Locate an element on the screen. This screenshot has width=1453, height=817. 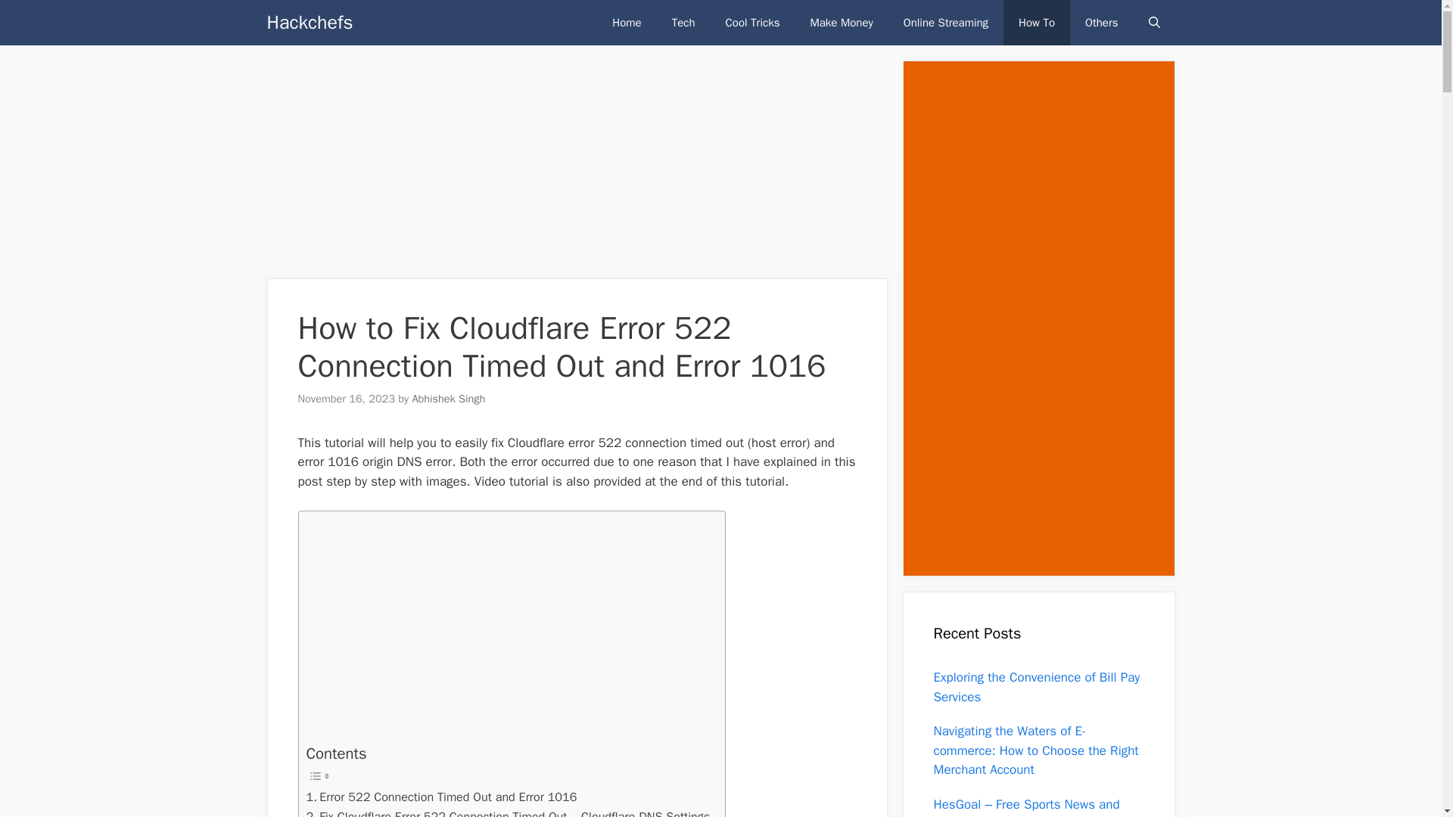
Error 522 Connection Timed Out and Error 1016 is located at coordinates (440, 797).